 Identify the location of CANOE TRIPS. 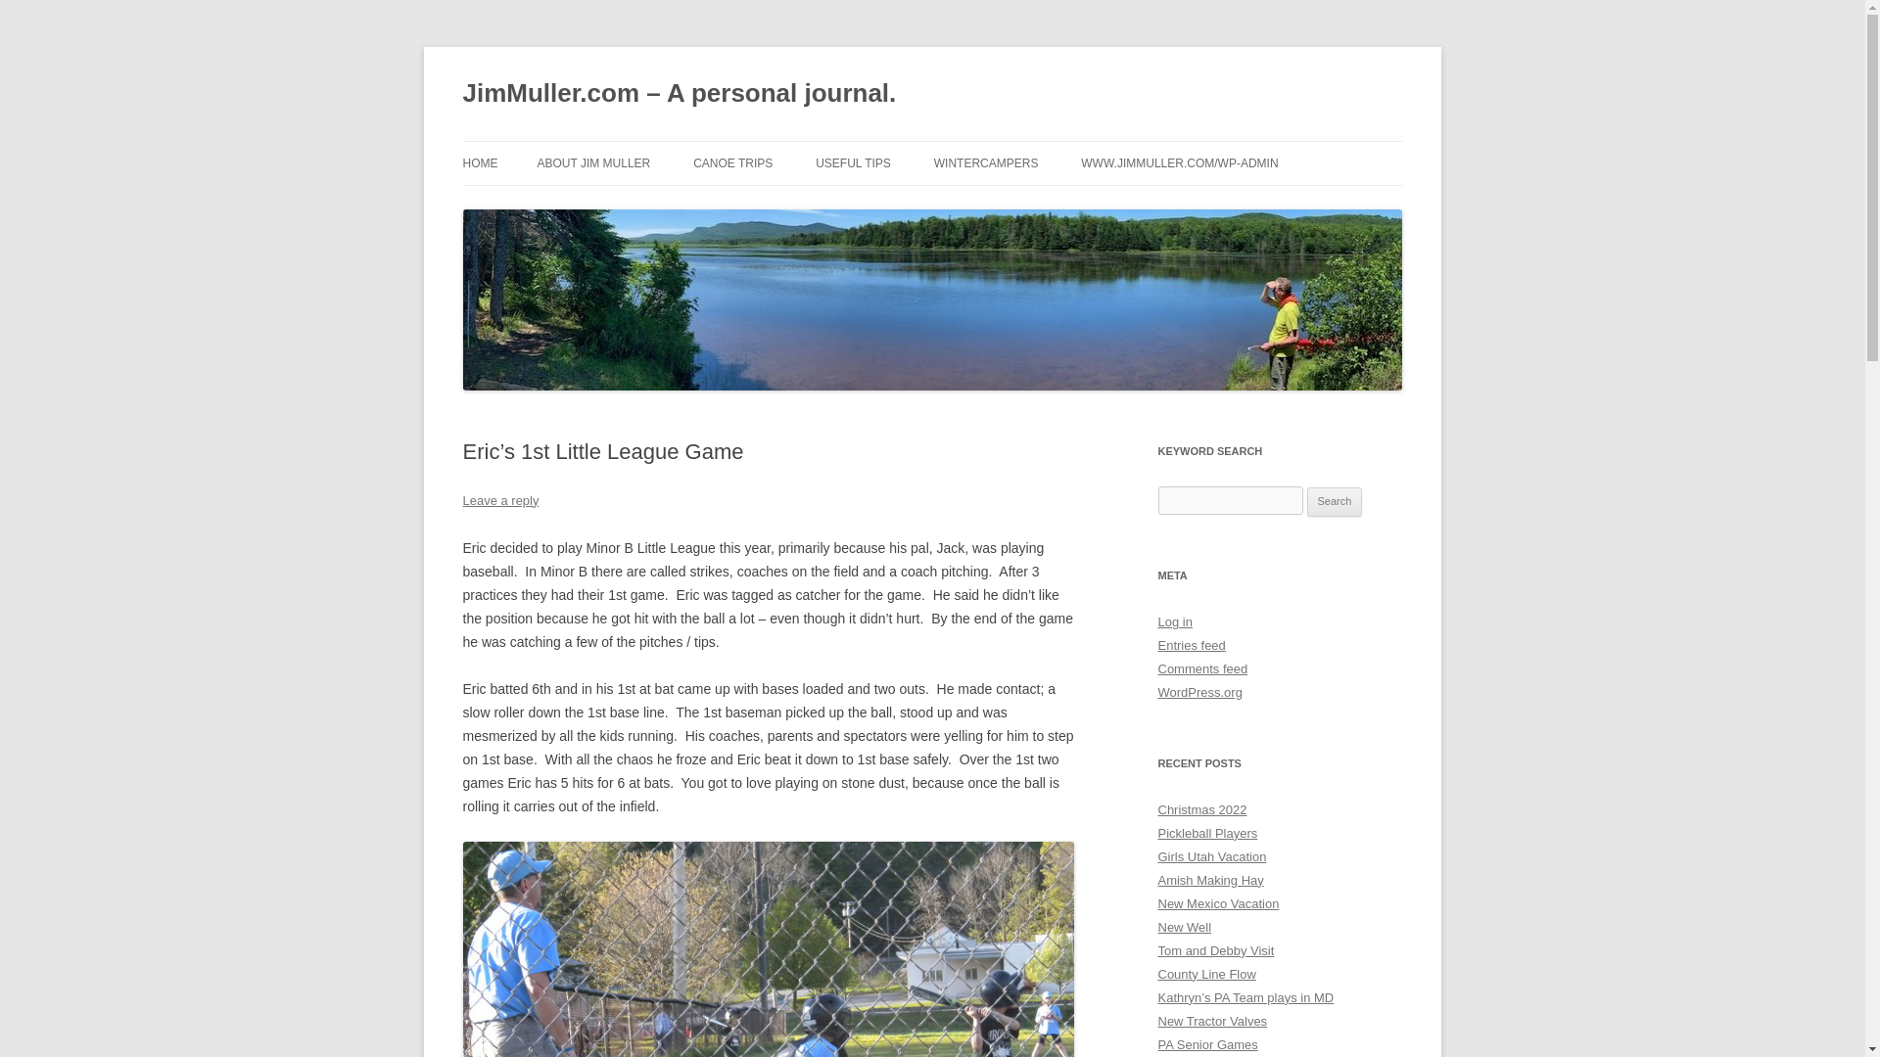
(732, 162).